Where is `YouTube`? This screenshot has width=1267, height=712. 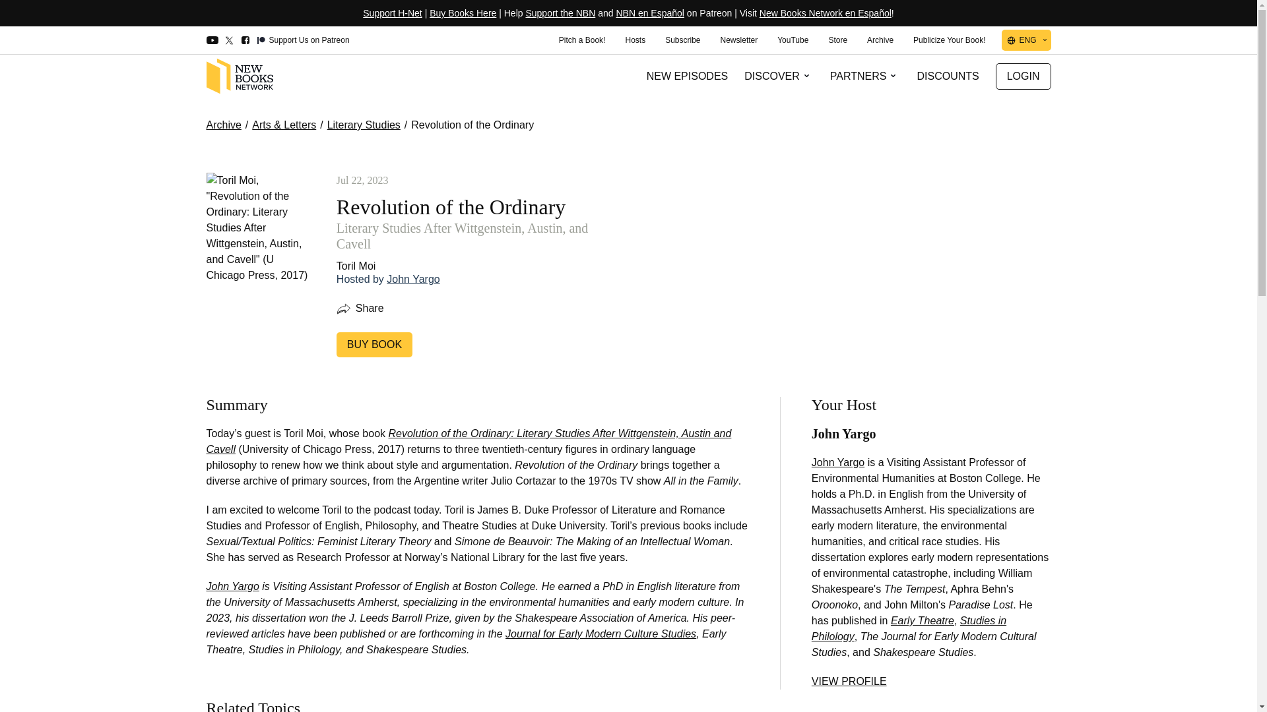
YouTube is located at coordinates (793, 40).